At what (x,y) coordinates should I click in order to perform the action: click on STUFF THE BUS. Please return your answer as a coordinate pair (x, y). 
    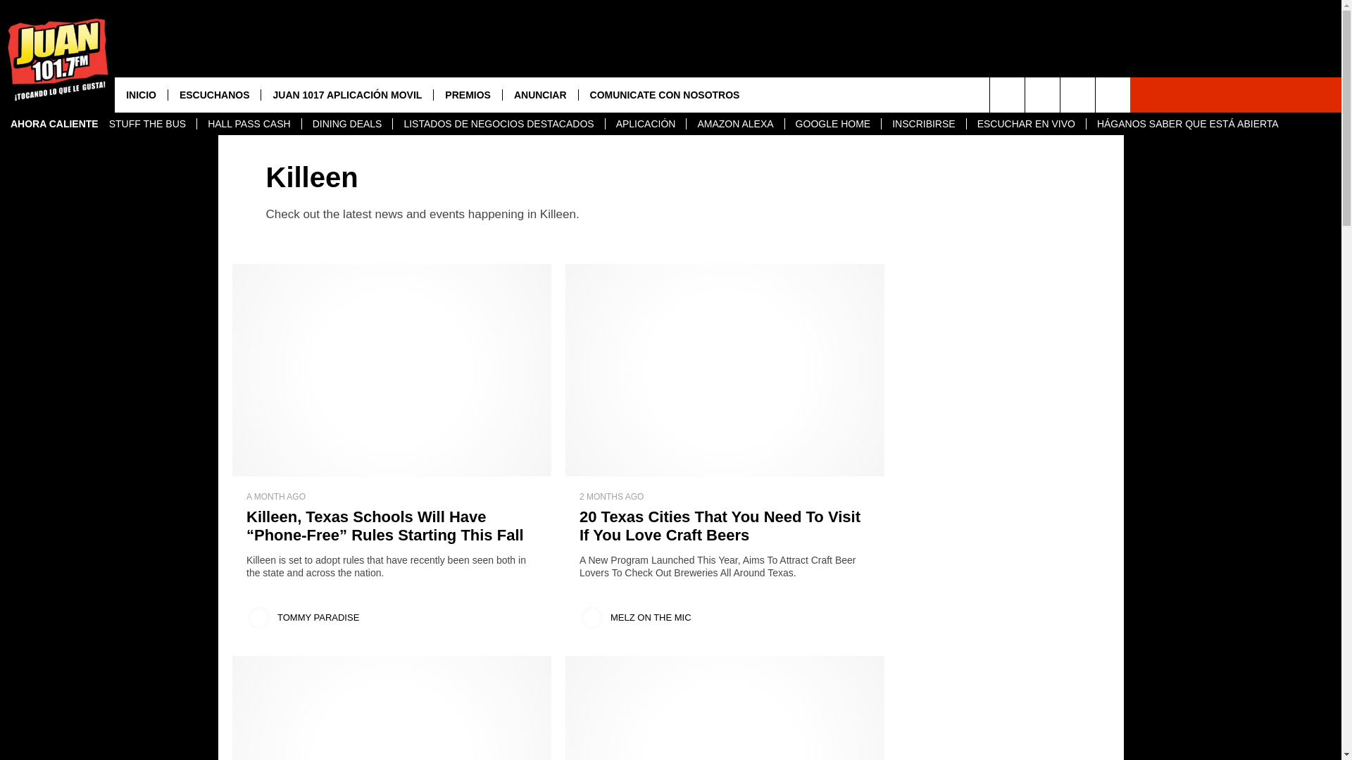
    Looking at the image, I should click on (147, 124).